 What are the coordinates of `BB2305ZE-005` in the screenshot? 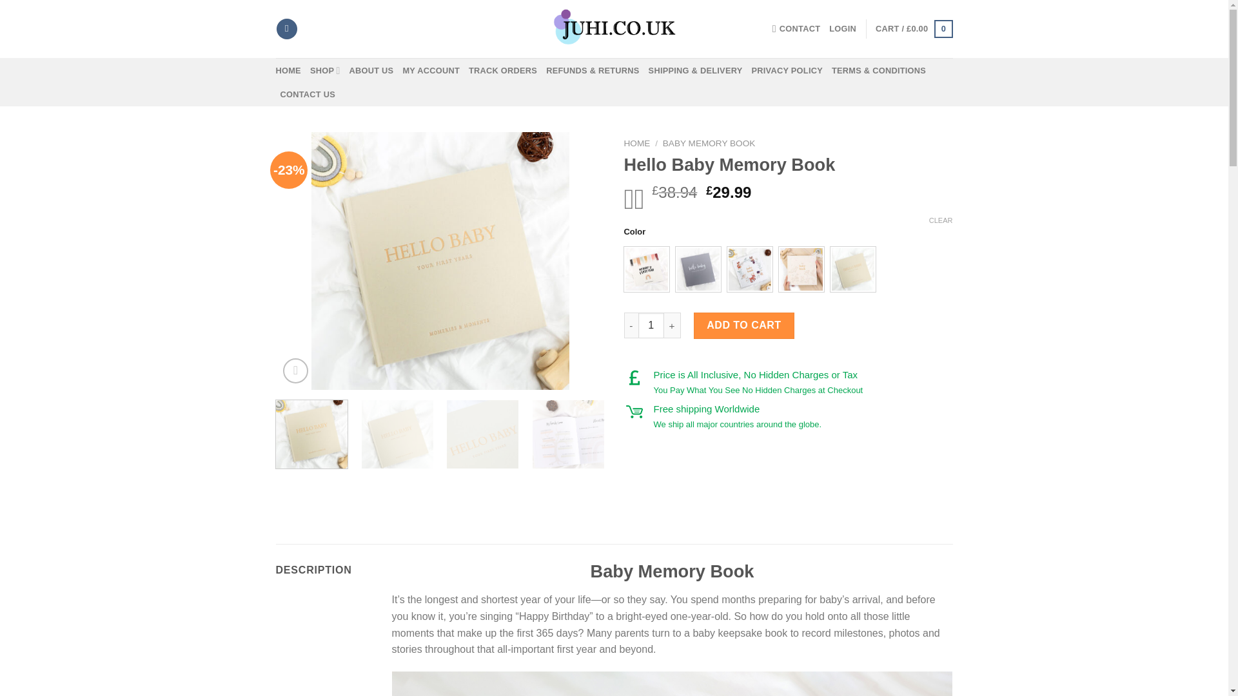 It's located at (852, 269).